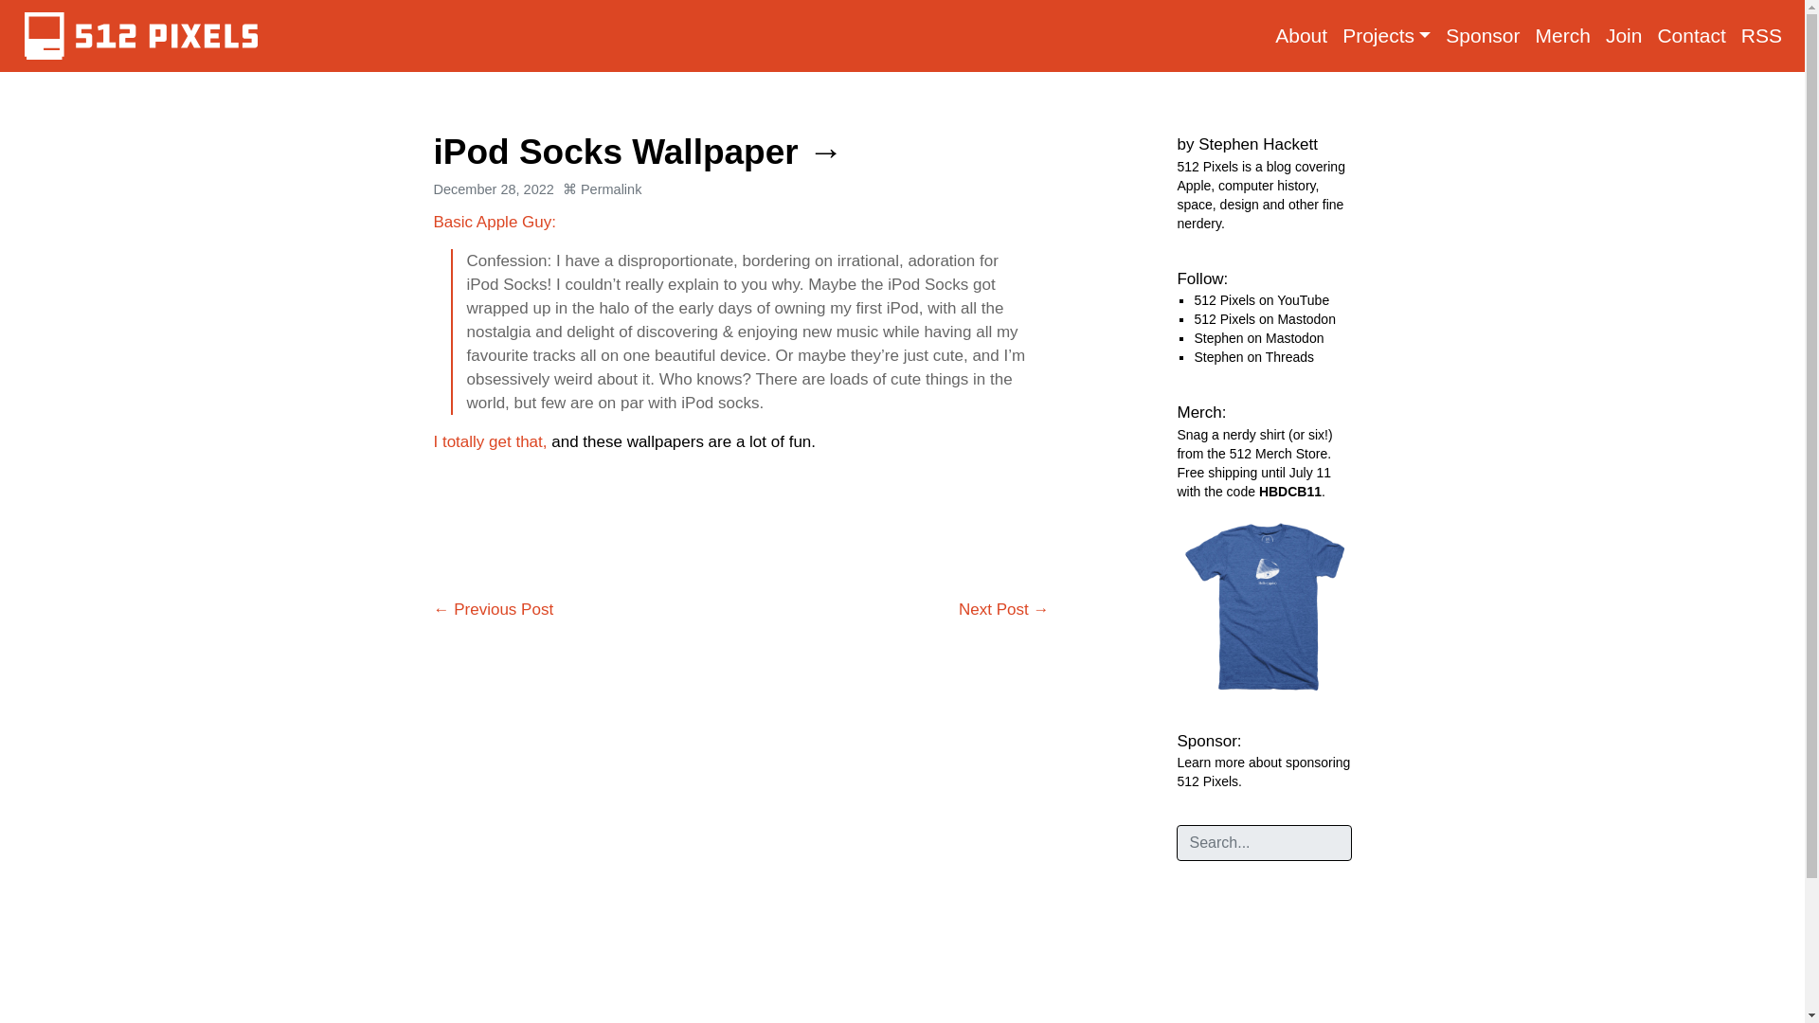 The width and height of the screenshot is (1819, 1023). I want to click on Stephen on Mastodon, so click(1258, 337).